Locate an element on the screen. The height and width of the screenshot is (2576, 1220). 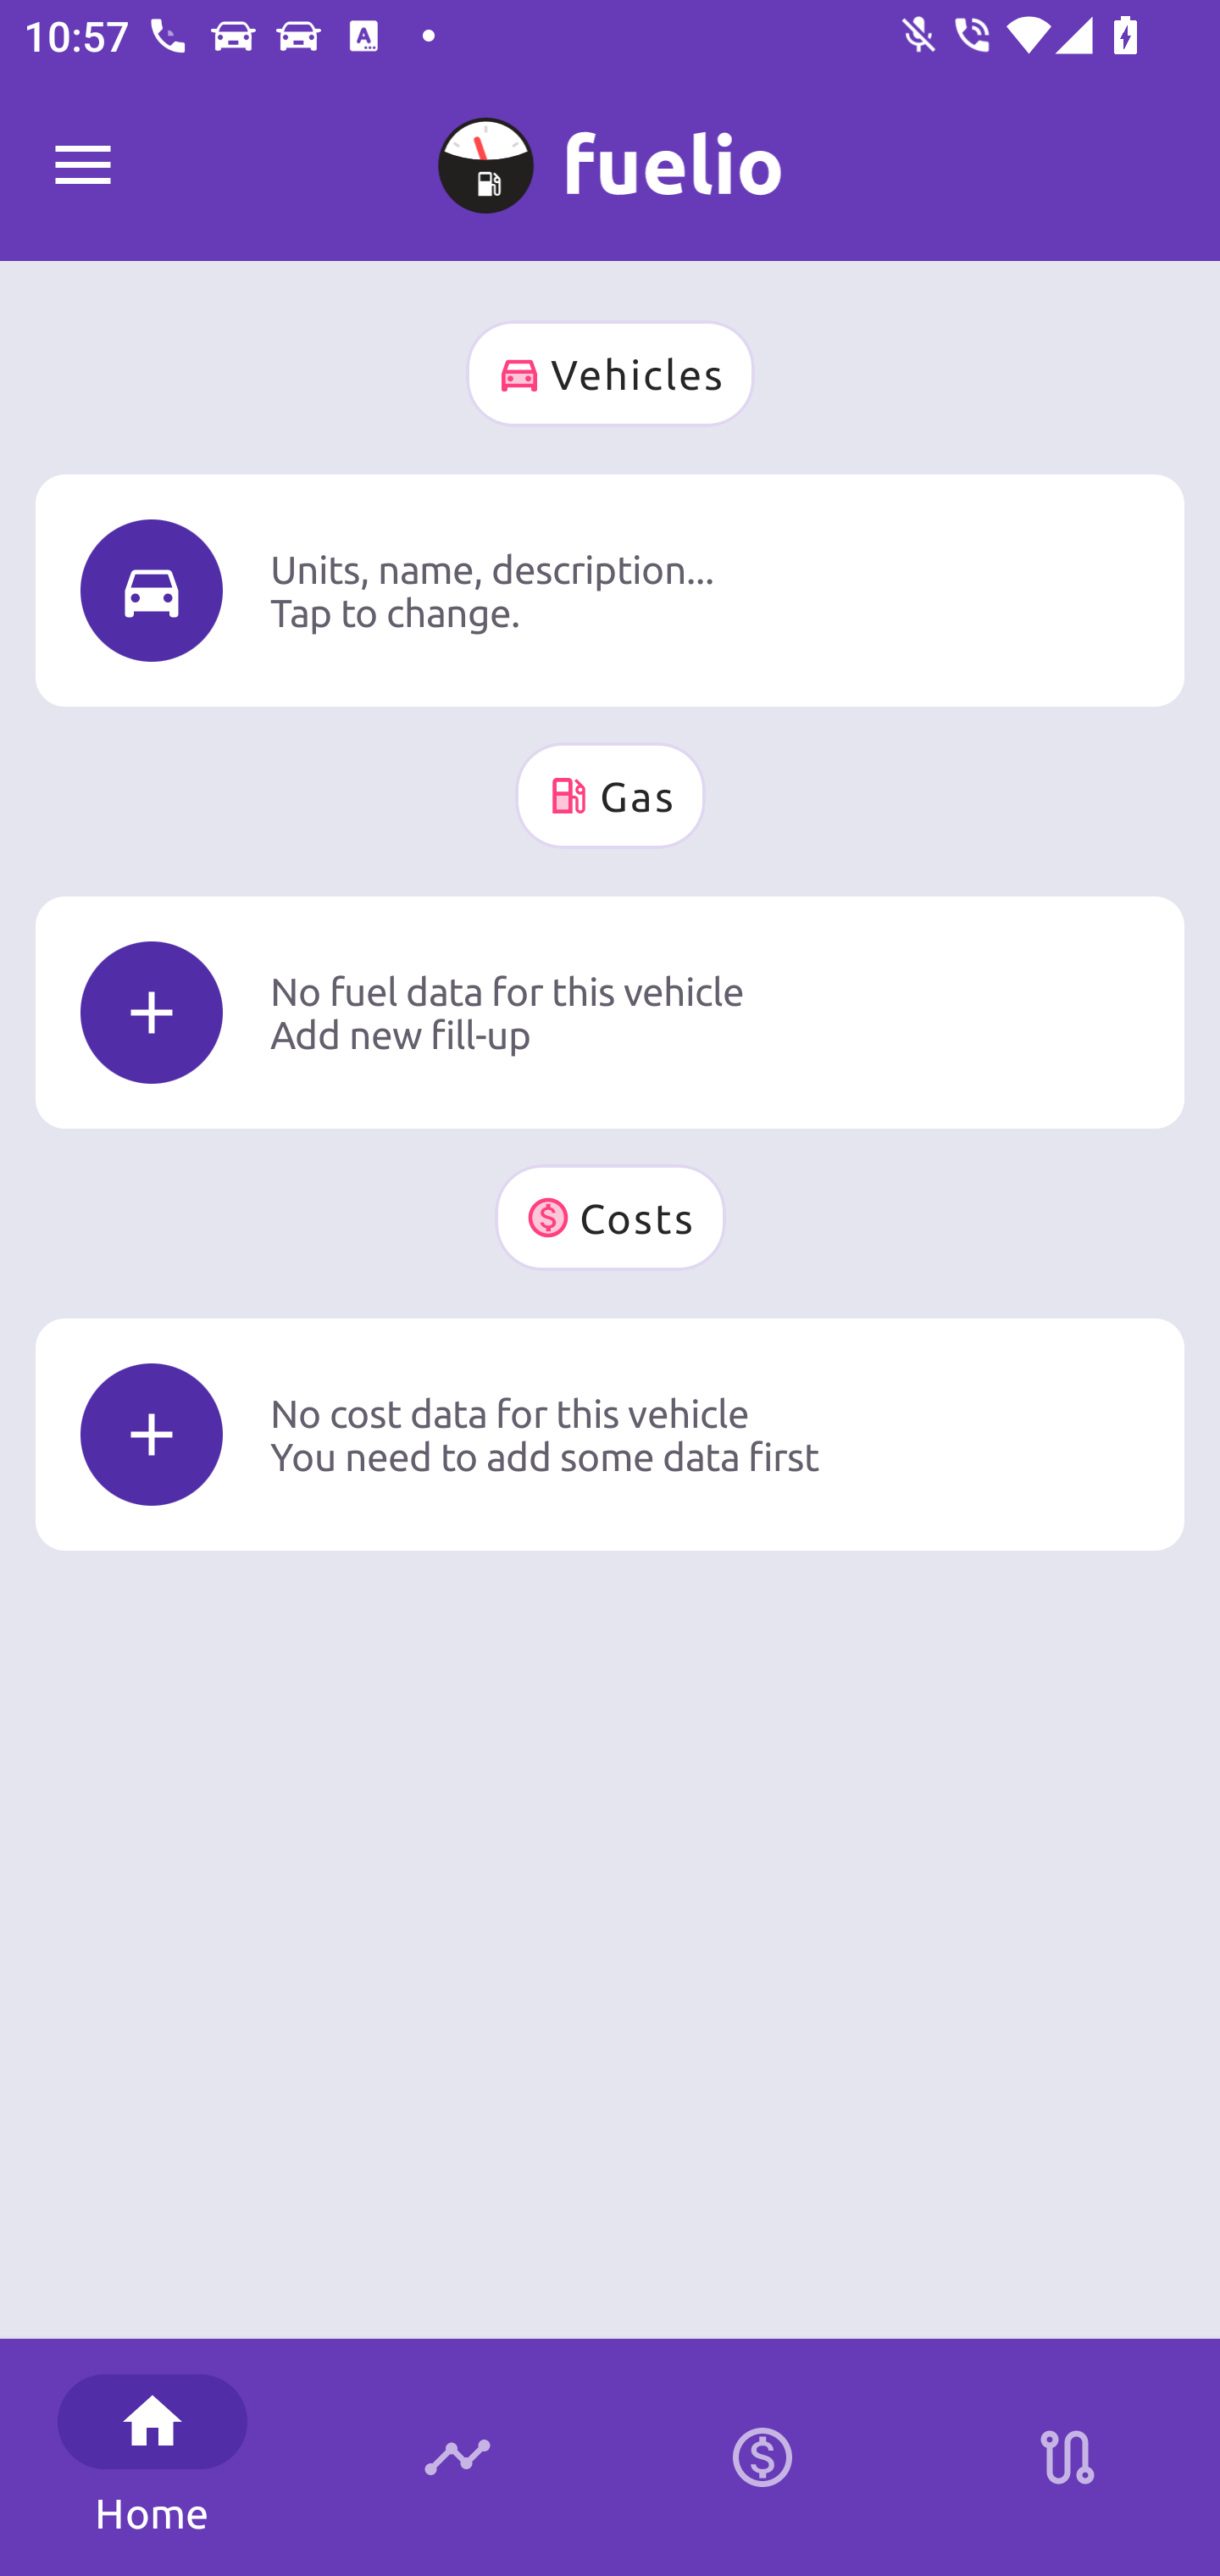
Fuelio is located at coordinates (83, 166).